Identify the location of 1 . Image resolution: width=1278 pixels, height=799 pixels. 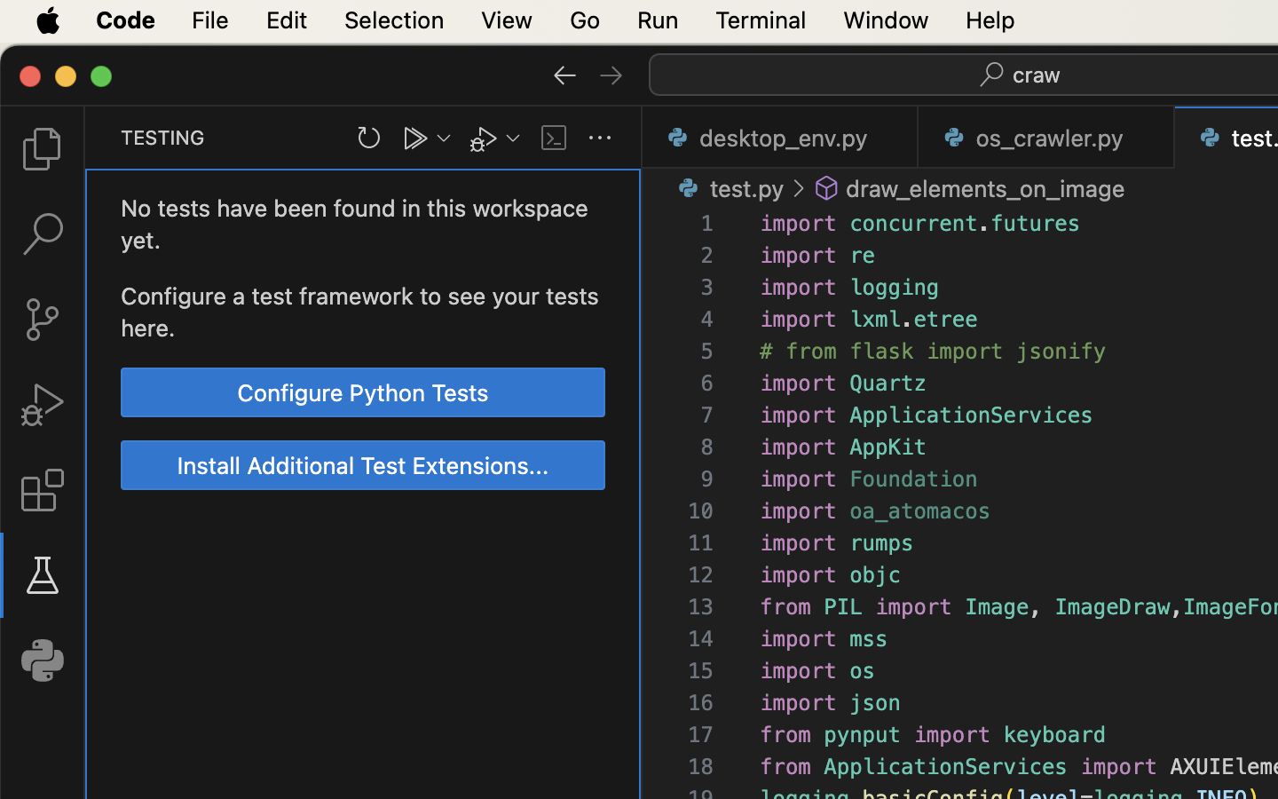
(43, 575).